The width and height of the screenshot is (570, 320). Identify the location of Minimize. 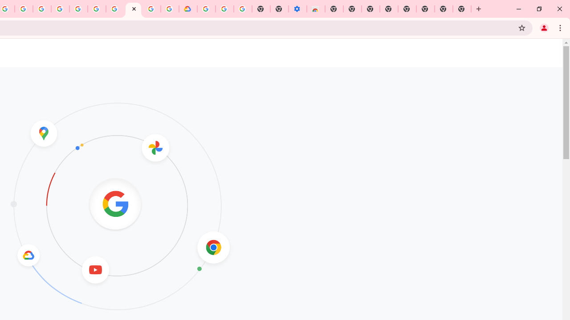
(519, 9).